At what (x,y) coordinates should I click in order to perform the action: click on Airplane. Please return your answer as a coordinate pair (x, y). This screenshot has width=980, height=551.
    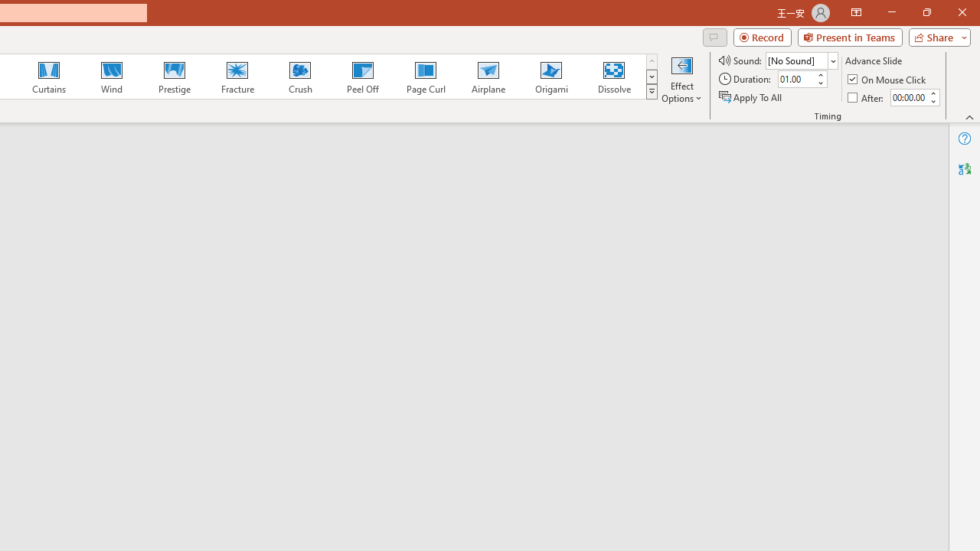
    Looking at the image, I should click on (488, 77).